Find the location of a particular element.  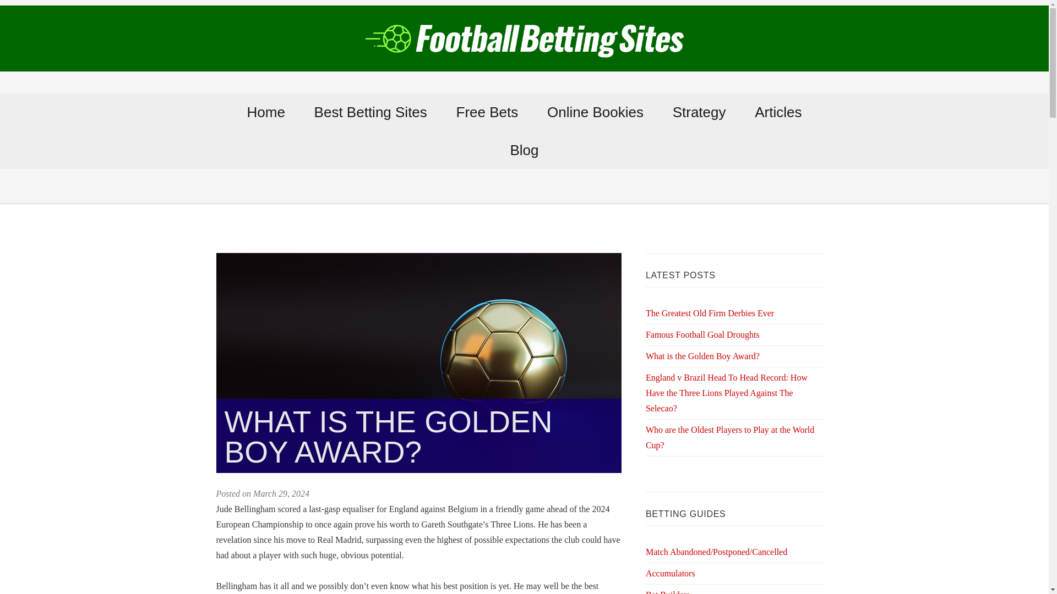

Famous Football Goal Droughts is located at coordinates (702, 334).